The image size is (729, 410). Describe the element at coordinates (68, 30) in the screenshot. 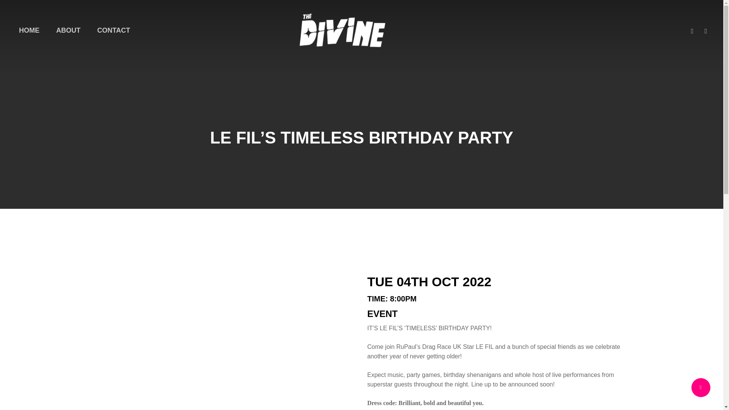

I see `ABOUT` at that location.